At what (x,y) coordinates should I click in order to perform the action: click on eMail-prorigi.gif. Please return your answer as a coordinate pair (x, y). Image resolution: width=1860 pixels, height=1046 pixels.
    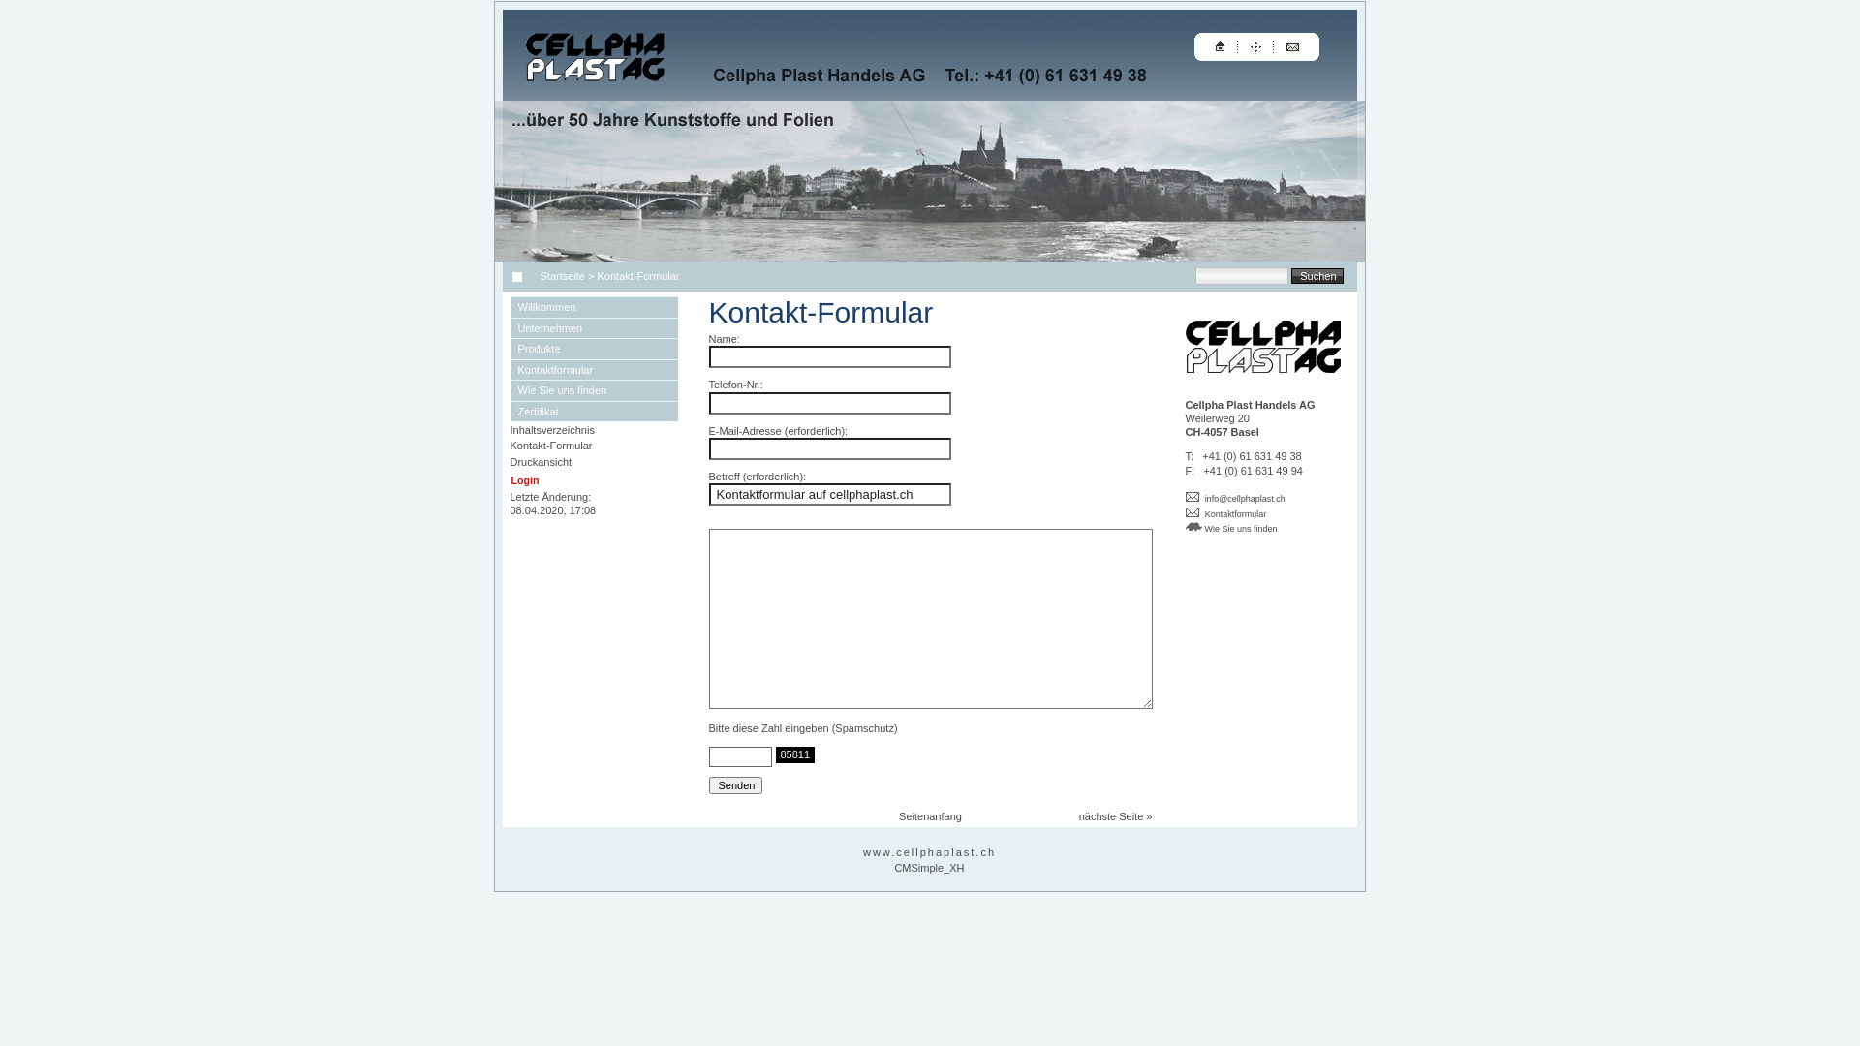
    Looking at the image, I should click on (1193, 512).